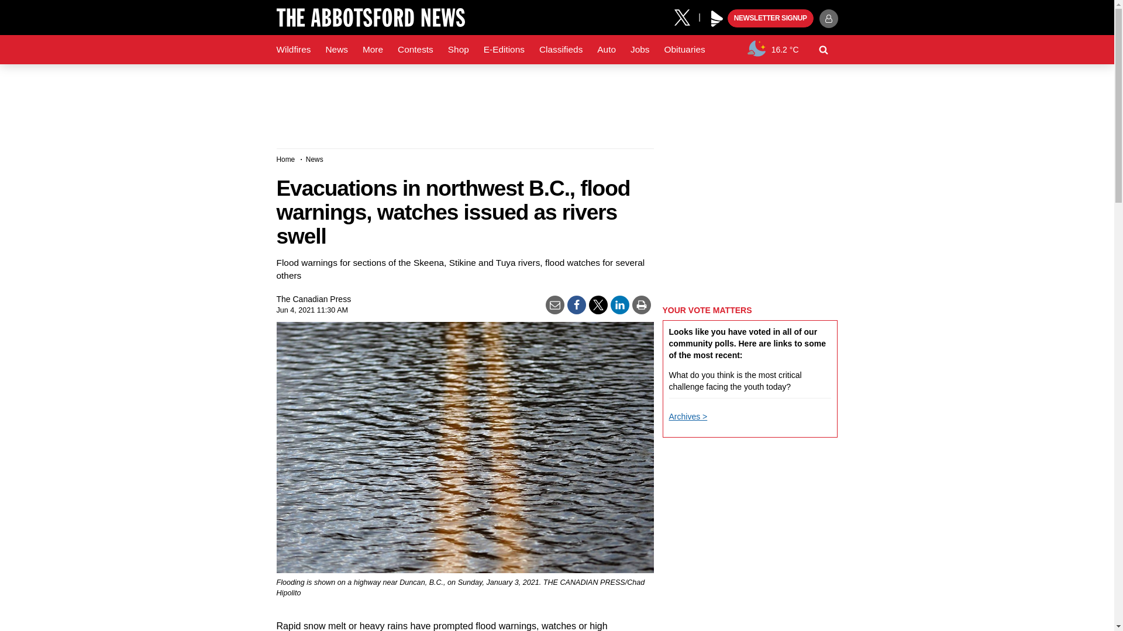 This screenshot has width=1123, height=631. I want to click on Wildfires, so click(294, 50).